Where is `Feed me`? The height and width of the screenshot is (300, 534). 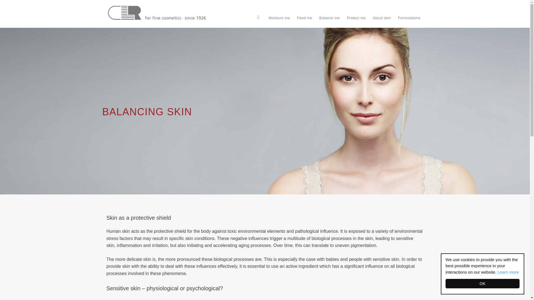 Feed me is located at coordinates (305, 18).